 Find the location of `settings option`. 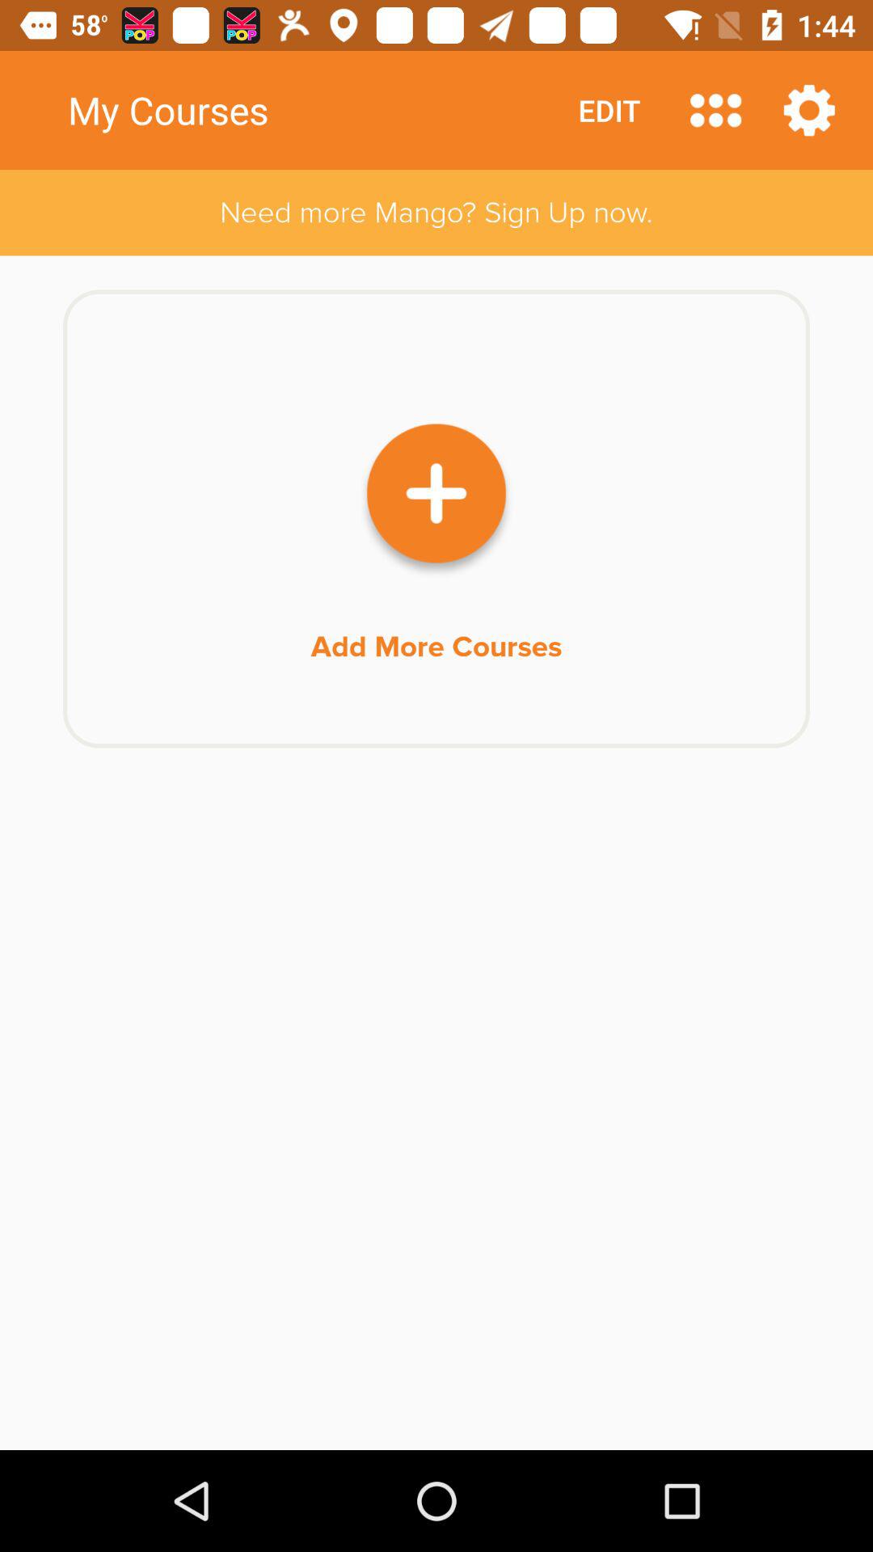

settings option is located at coordinates (809, 110).